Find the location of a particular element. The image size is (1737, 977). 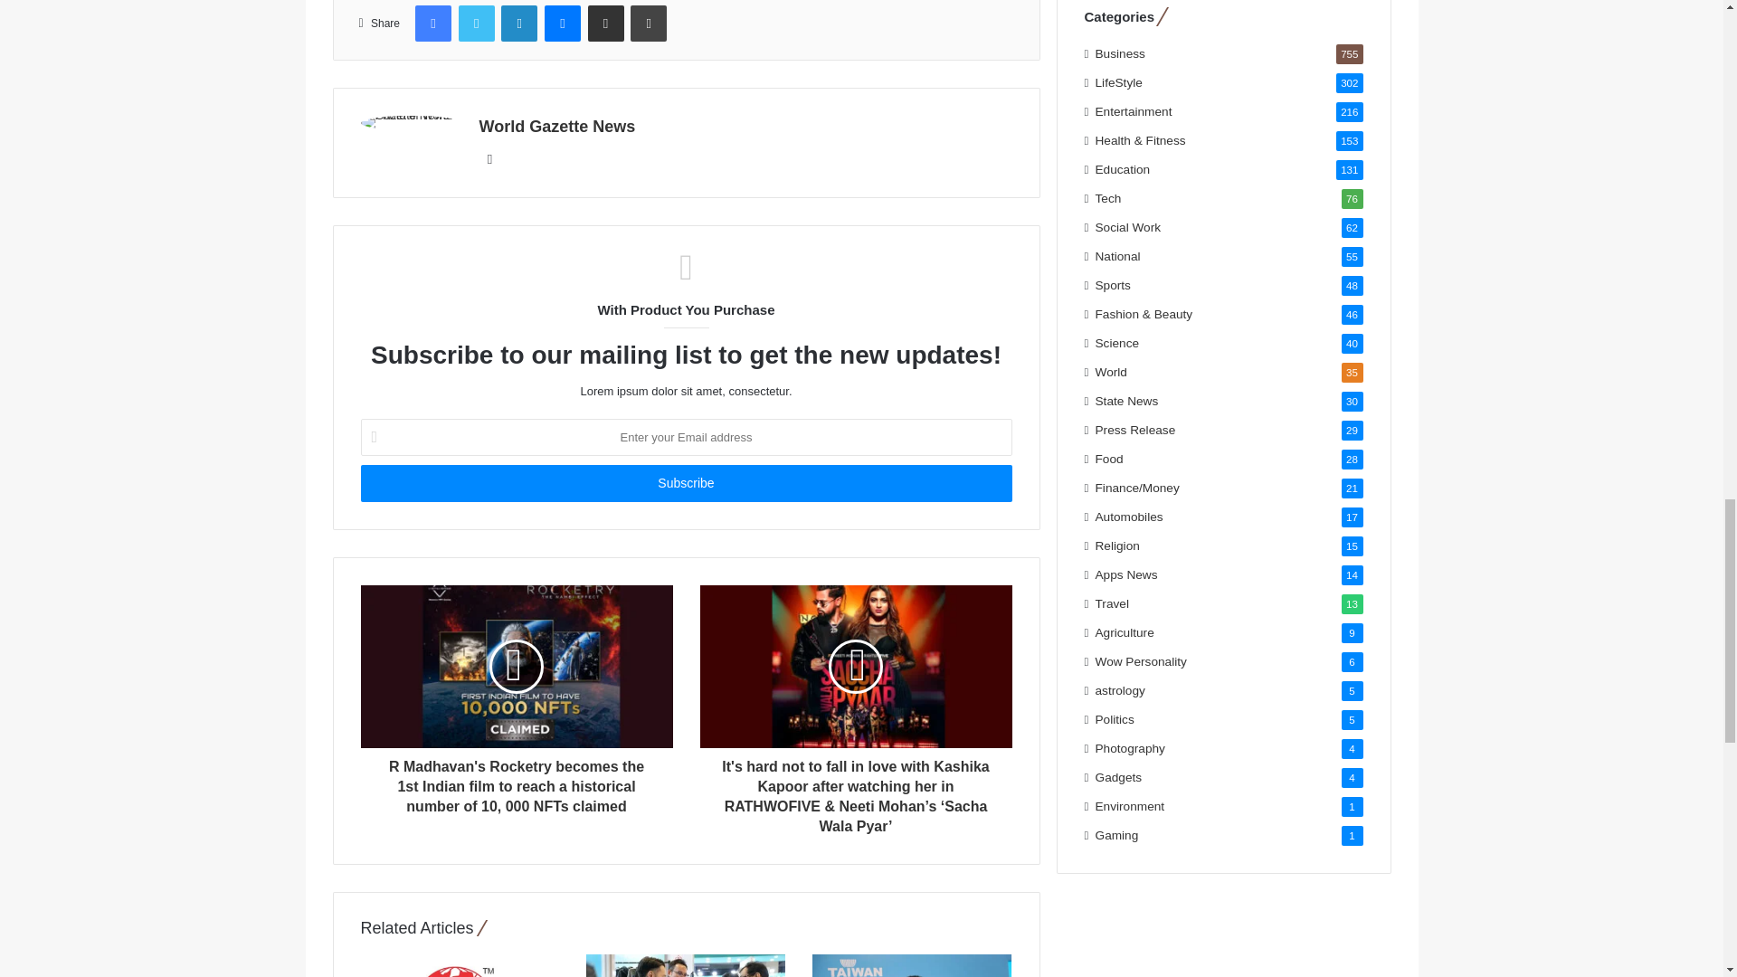

Subscribe is located at coordinates (685, 483).